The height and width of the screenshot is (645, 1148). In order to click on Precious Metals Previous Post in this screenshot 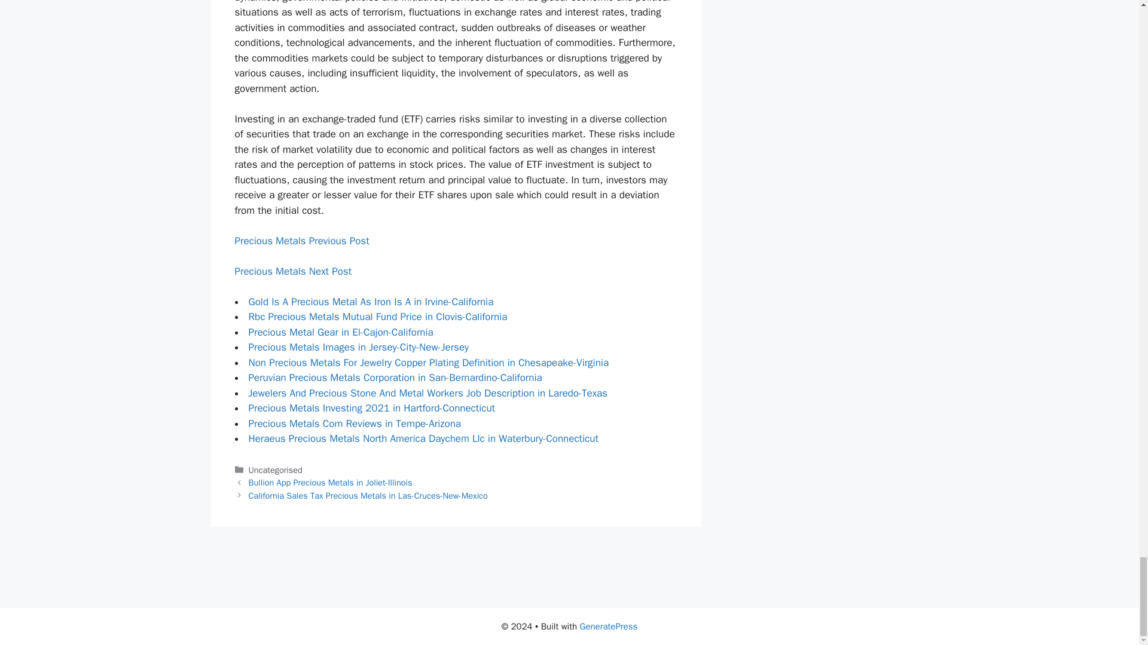, I will do `click(301, 241)`.